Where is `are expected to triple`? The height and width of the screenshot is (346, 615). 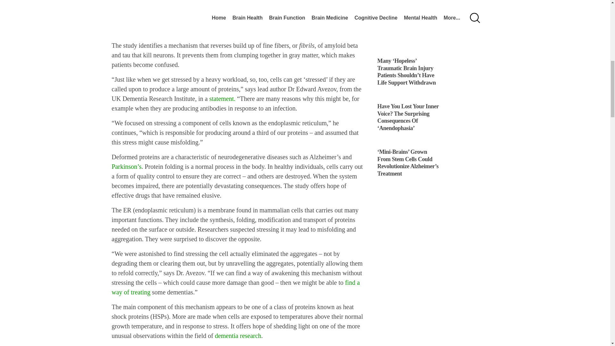
are expected to triple is located at coordinates (315, 21).